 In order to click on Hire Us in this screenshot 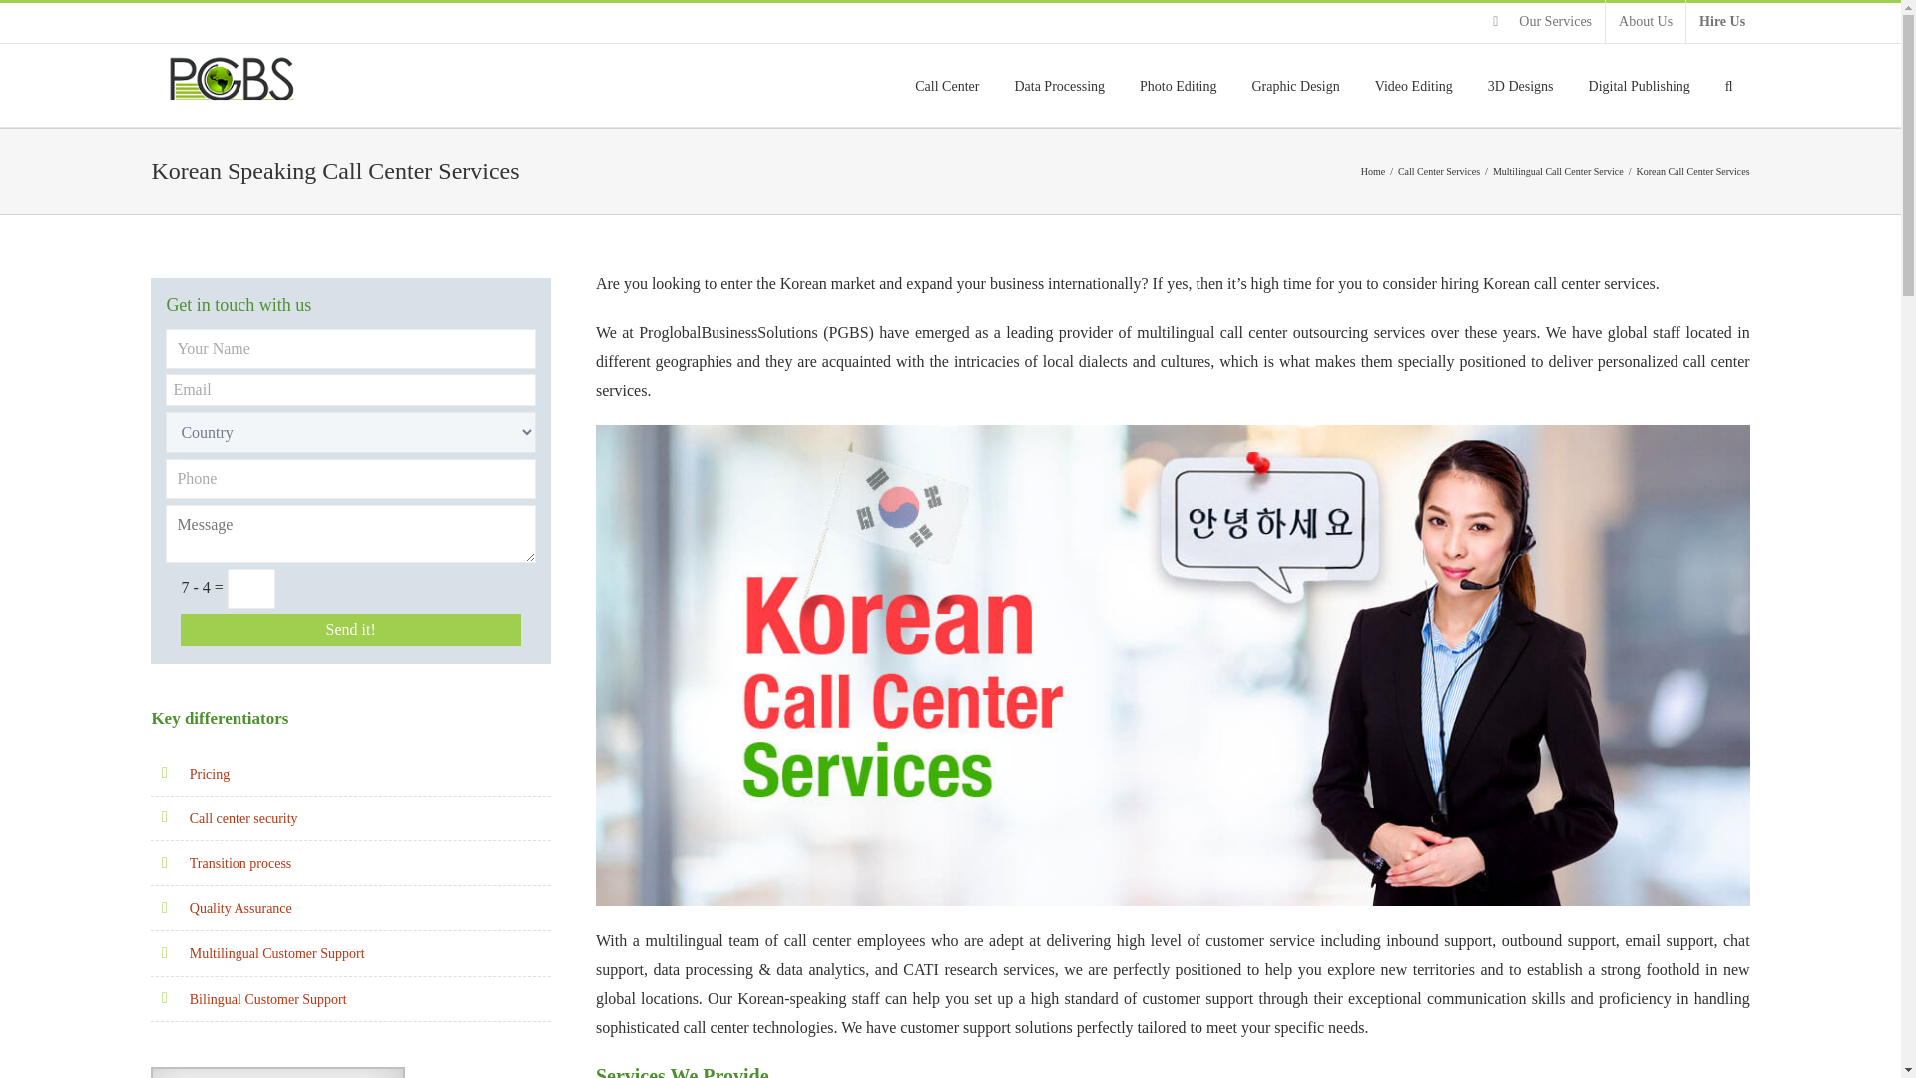, I will do `click(1722, 22)`.